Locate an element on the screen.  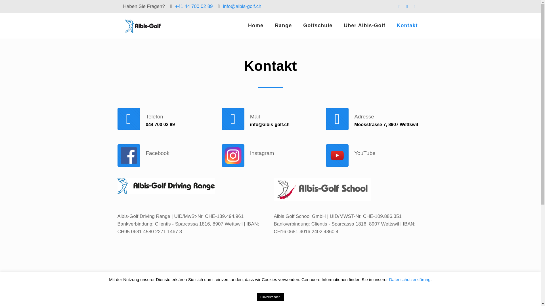
Kontakt is located at coordinates (407, 25).